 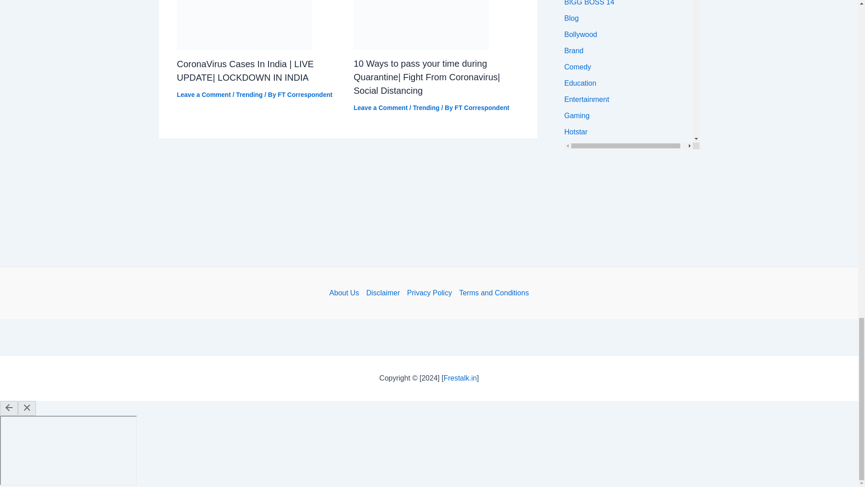 I want to click on Advertisement, so click(x=428, y=242).